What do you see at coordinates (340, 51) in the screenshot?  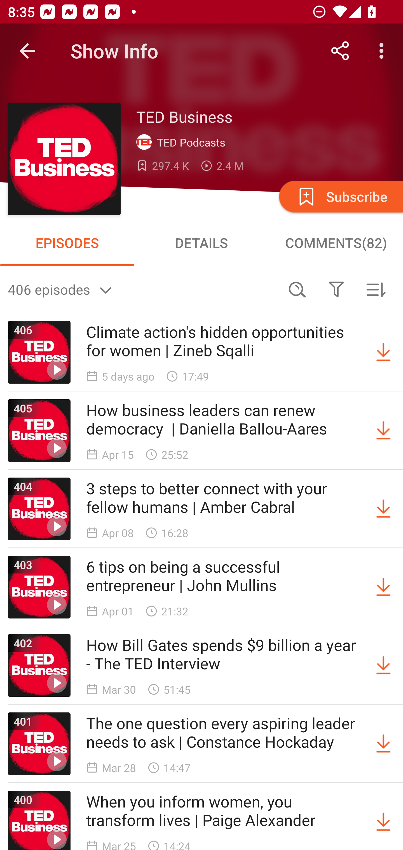 I see `Share` at bounding box center [340, 51].